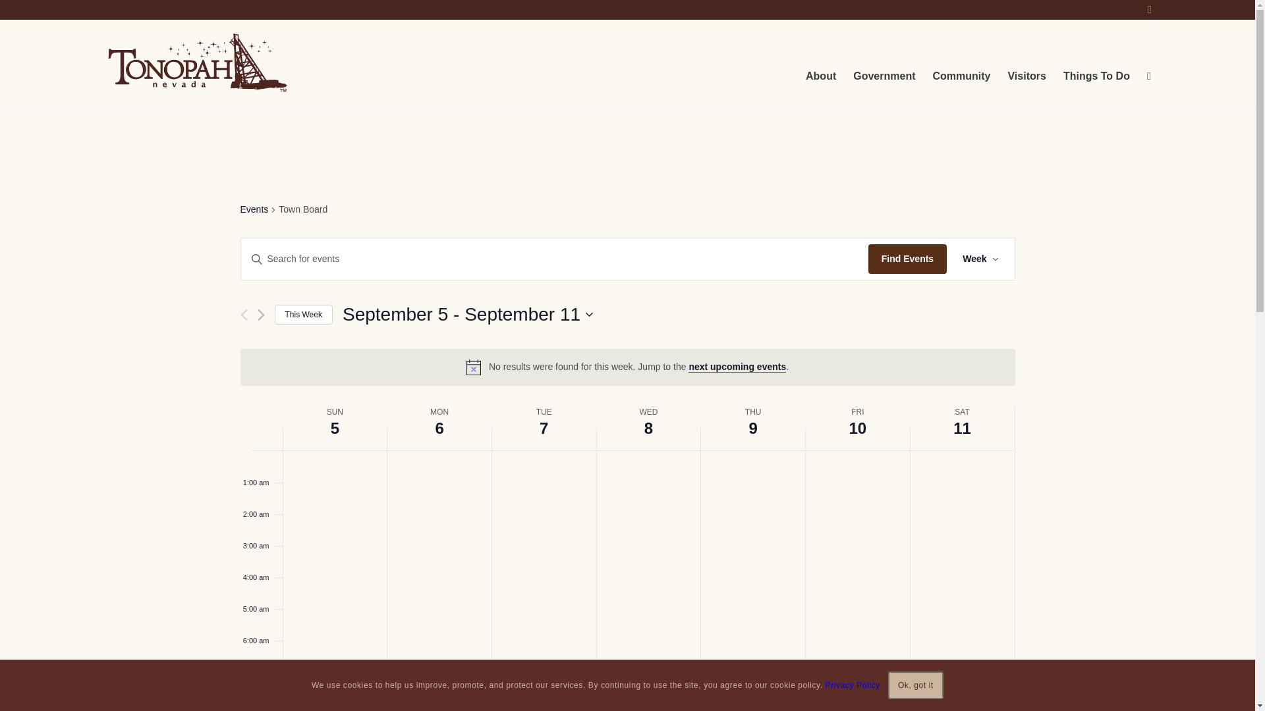 The width and height of the screenshot is (1265, 711). I want to click on Click to select the current week, so click(303, 315).